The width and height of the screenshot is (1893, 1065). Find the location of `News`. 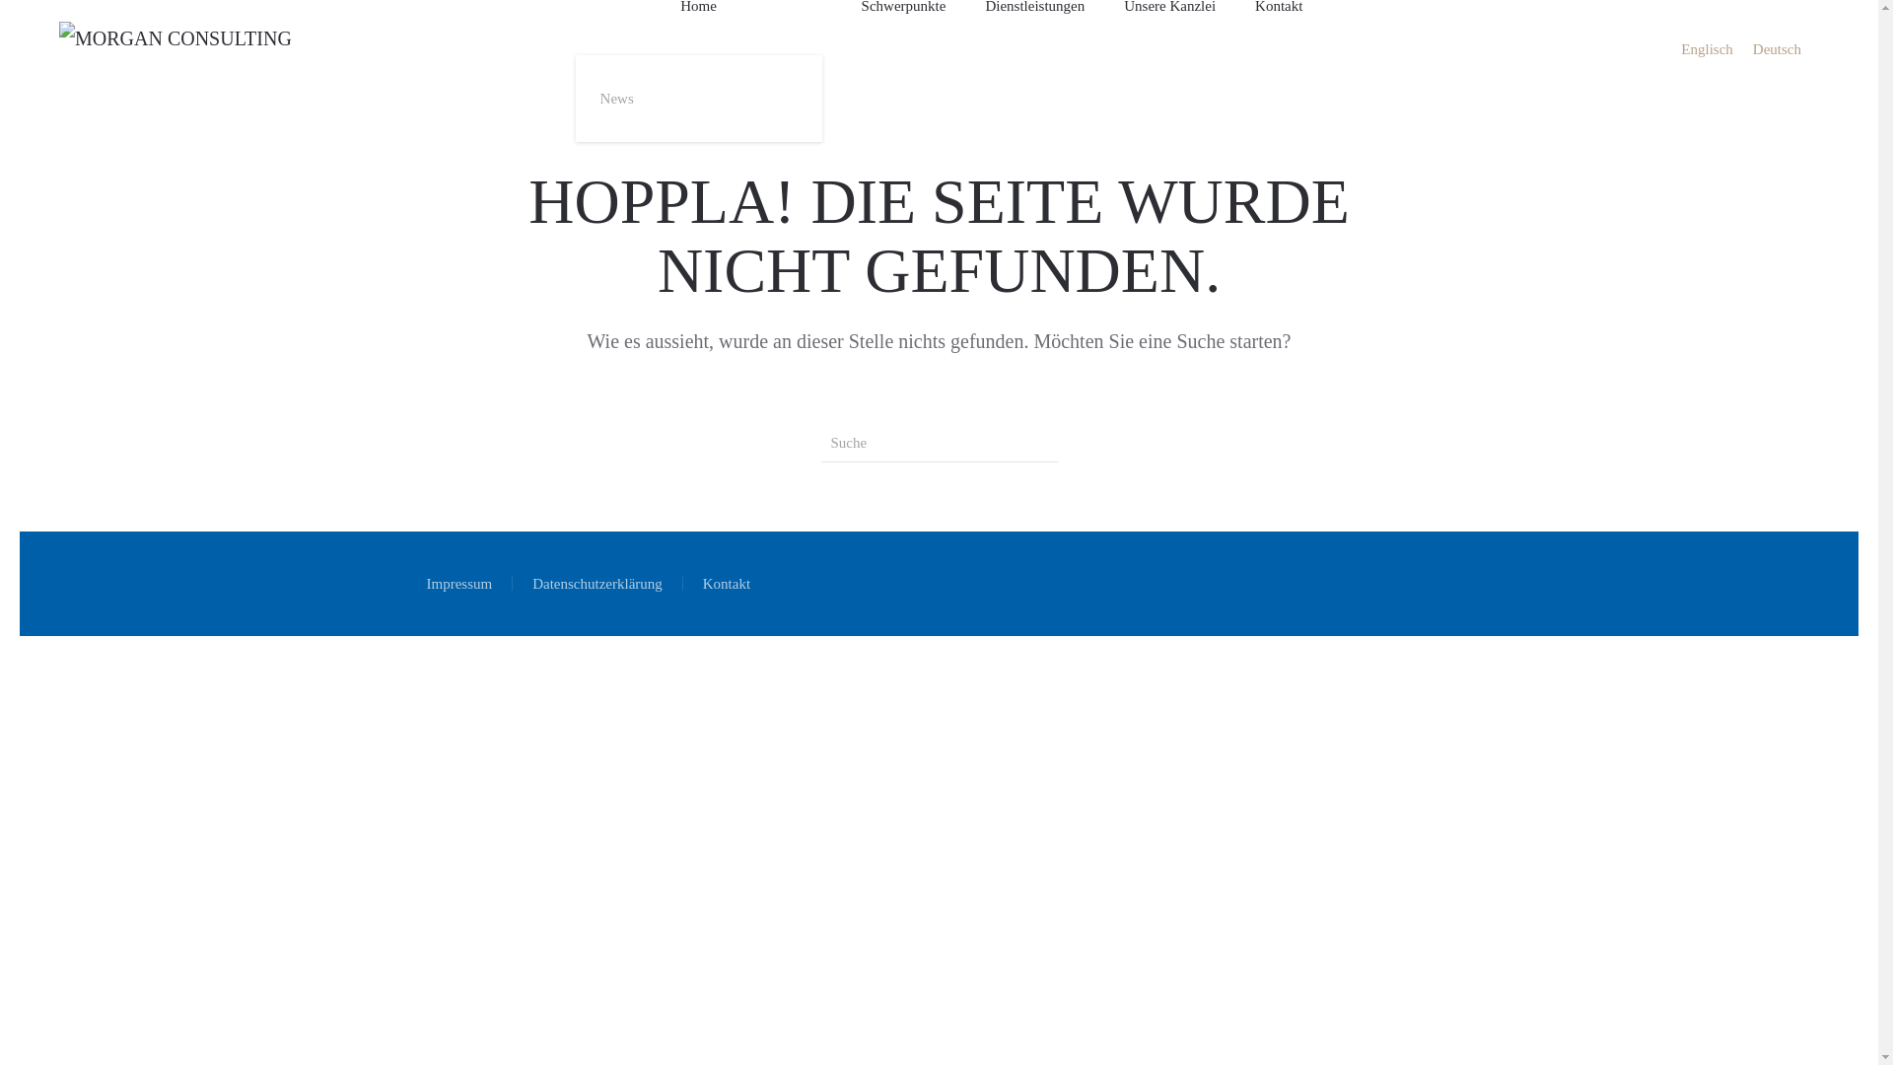

News is located at coordinates (699, 99).